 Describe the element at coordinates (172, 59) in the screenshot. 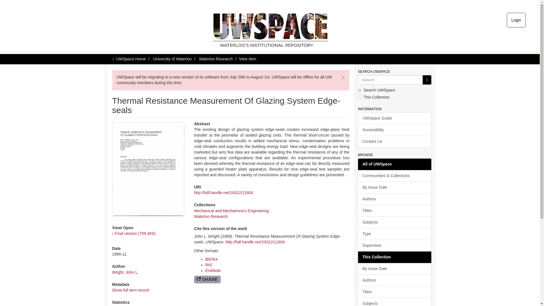

I see `University of Waterloo` at that location.